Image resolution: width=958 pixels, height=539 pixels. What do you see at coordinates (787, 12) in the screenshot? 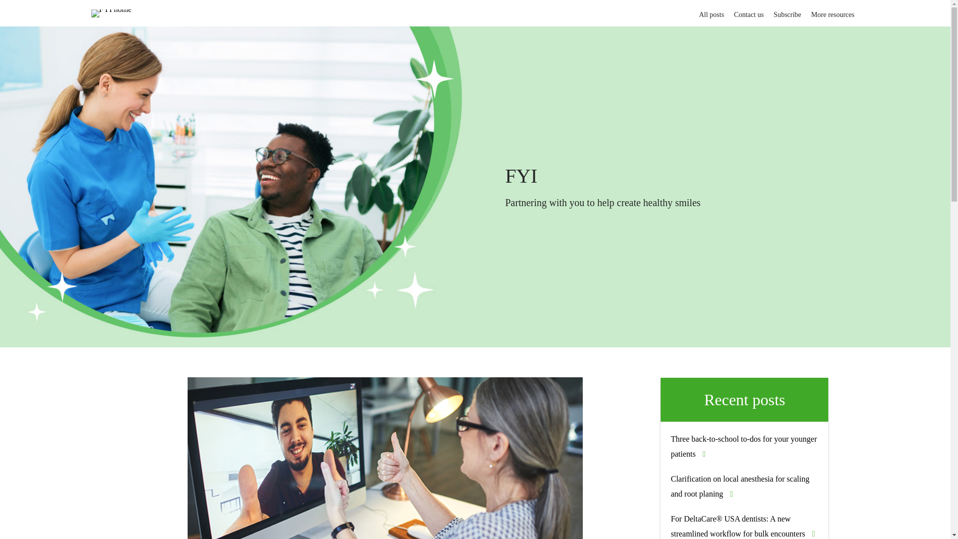
I see `Subscribe` at bounding box center [787, 12].